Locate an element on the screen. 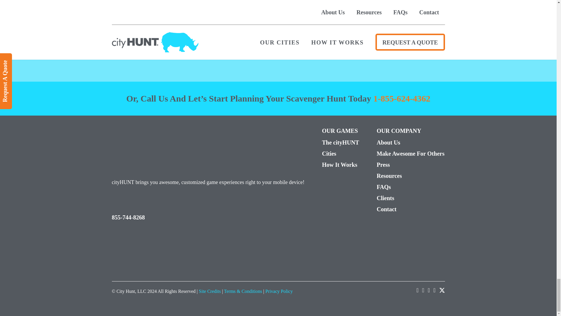  Clients is located at coordinates (410, 198).